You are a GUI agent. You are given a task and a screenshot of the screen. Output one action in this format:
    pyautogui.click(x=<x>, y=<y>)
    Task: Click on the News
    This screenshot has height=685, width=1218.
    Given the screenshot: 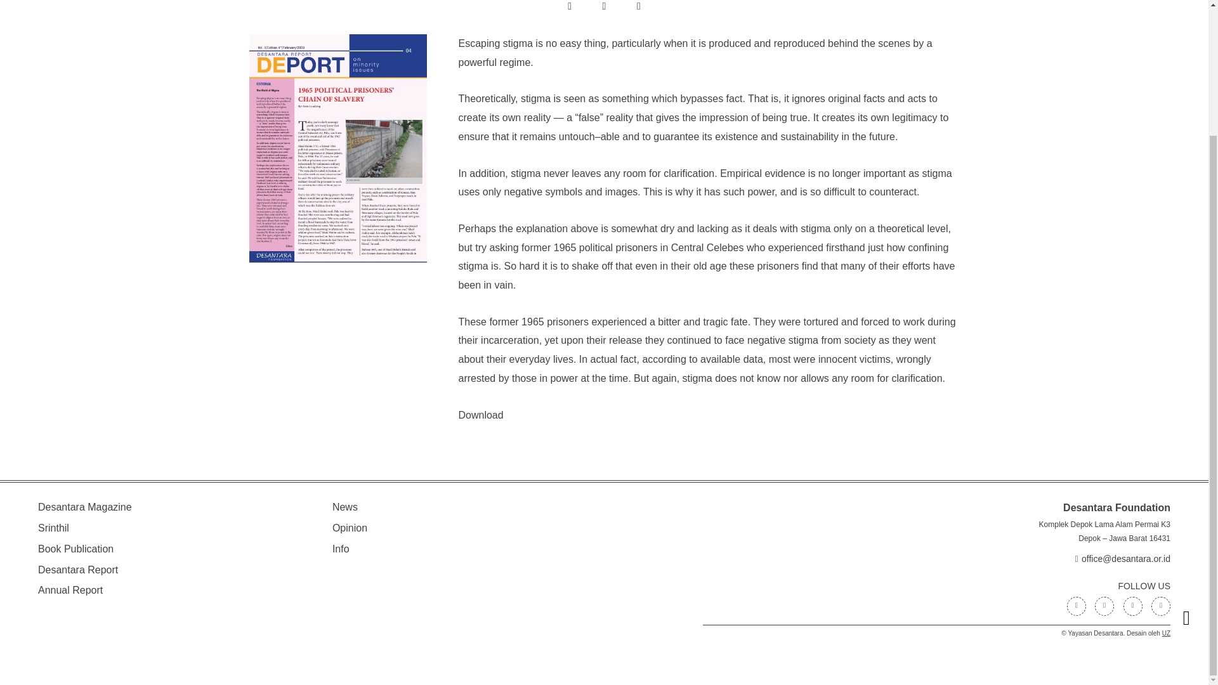 What is the action you would take?
    pyautogui.click(x=345, y=506)
    